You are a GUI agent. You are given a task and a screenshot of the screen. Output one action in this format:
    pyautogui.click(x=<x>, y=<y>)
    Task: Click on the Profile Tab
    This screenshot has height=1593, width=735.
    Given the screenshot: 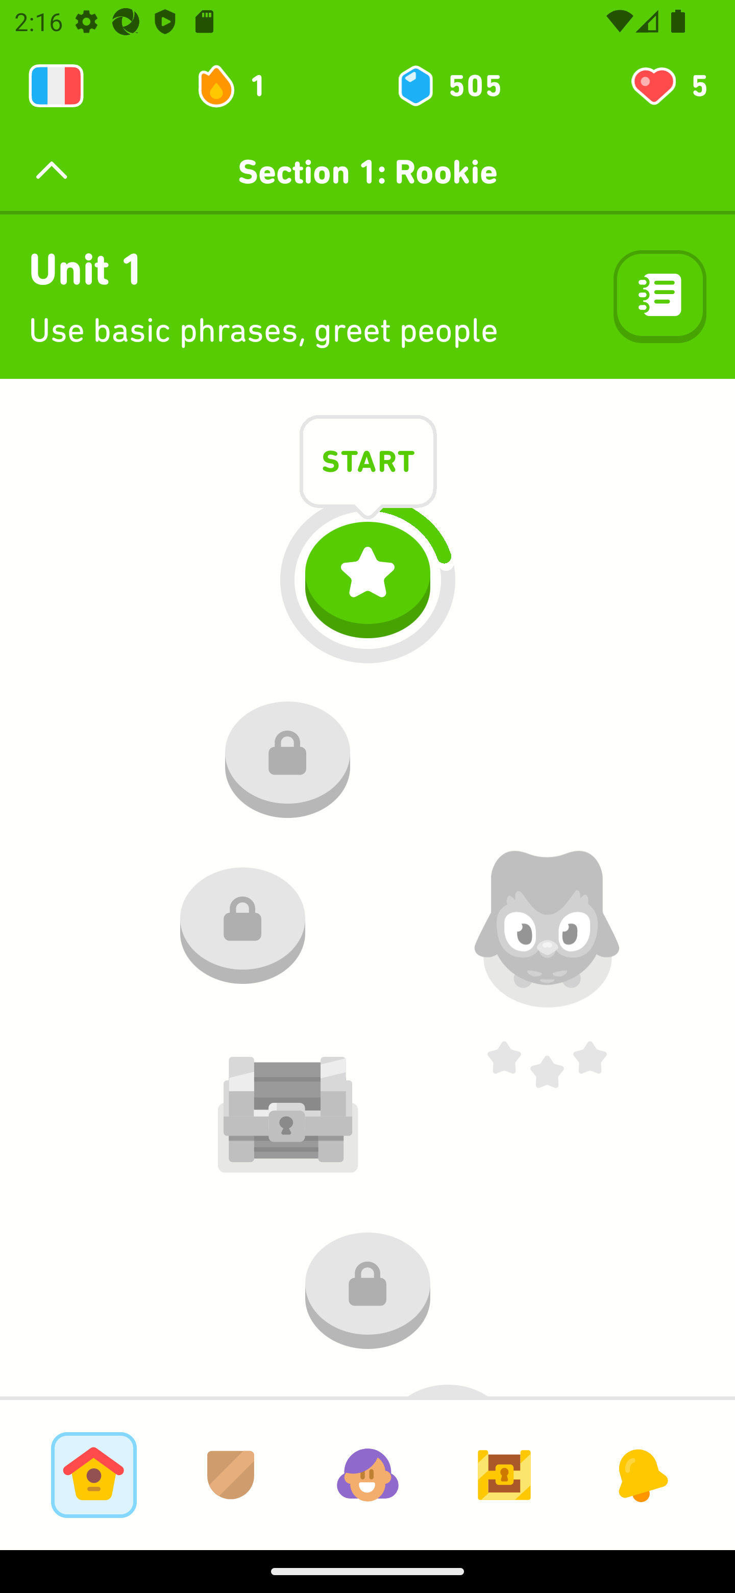 What is the action you would take?
    pyautogui.click(x=367, y=1475)
    